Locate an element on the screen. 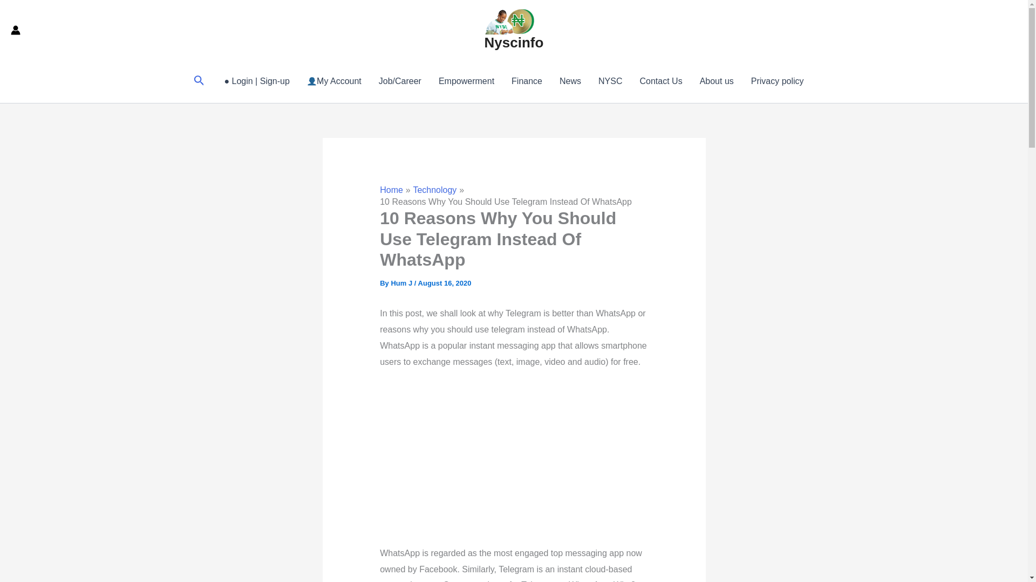 Image resolution: width=1036 pixels, height=582 pixels. Nyscinfo is located at coordinates (514, 42).